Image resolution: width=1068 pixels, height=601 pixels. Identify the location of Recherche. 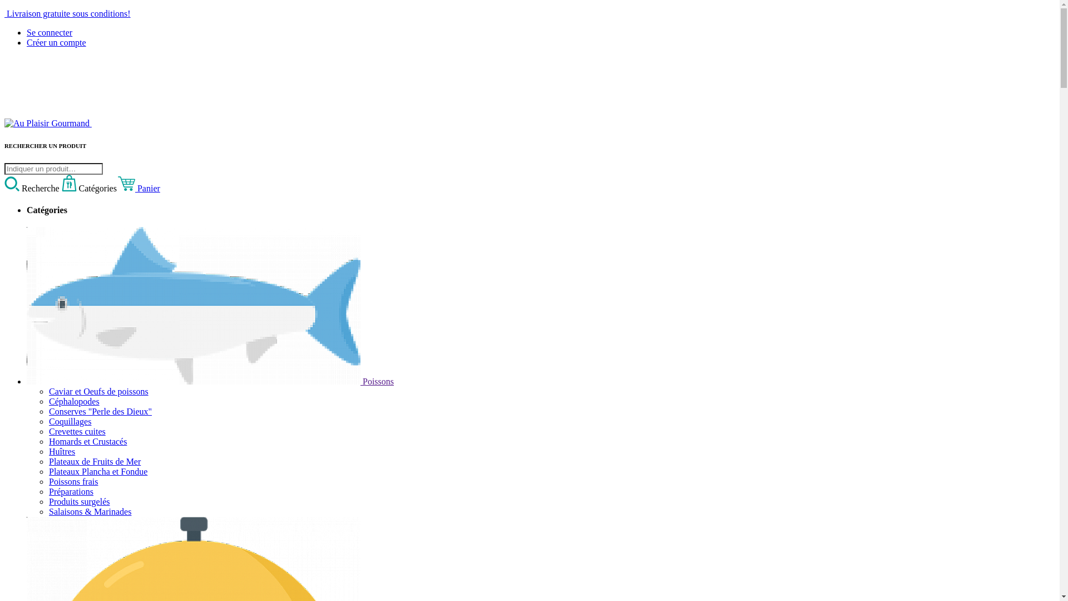
(33, 188).